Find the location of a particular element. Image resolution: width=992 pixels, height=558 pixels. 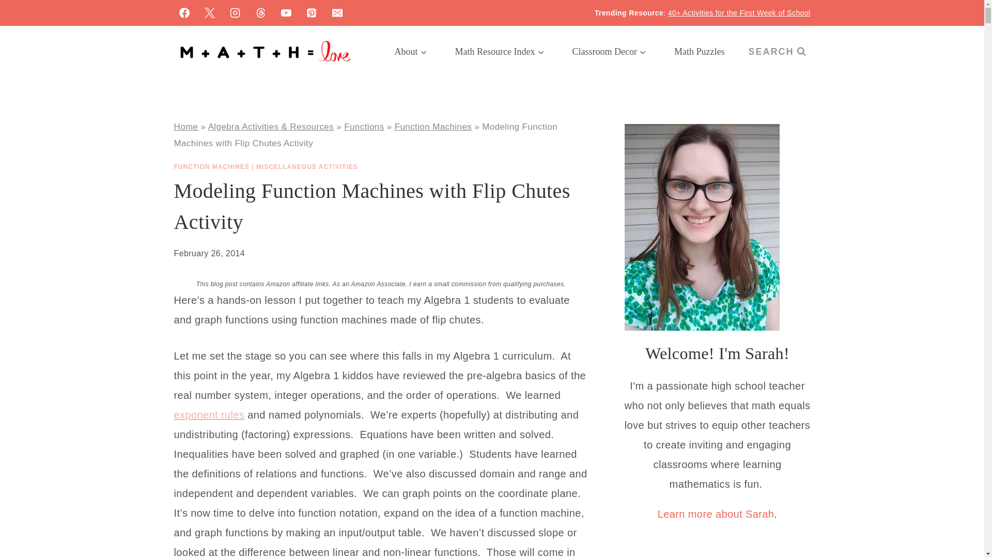

FUNCTION MACHINES is located at coordinates (211, 167).